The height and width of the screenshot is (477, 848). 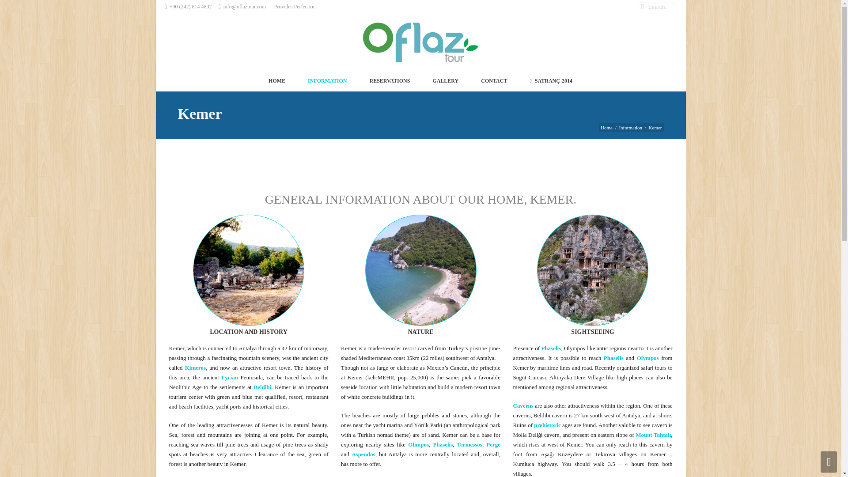 I want to click on GALLERY, so click(x=445, y=80).